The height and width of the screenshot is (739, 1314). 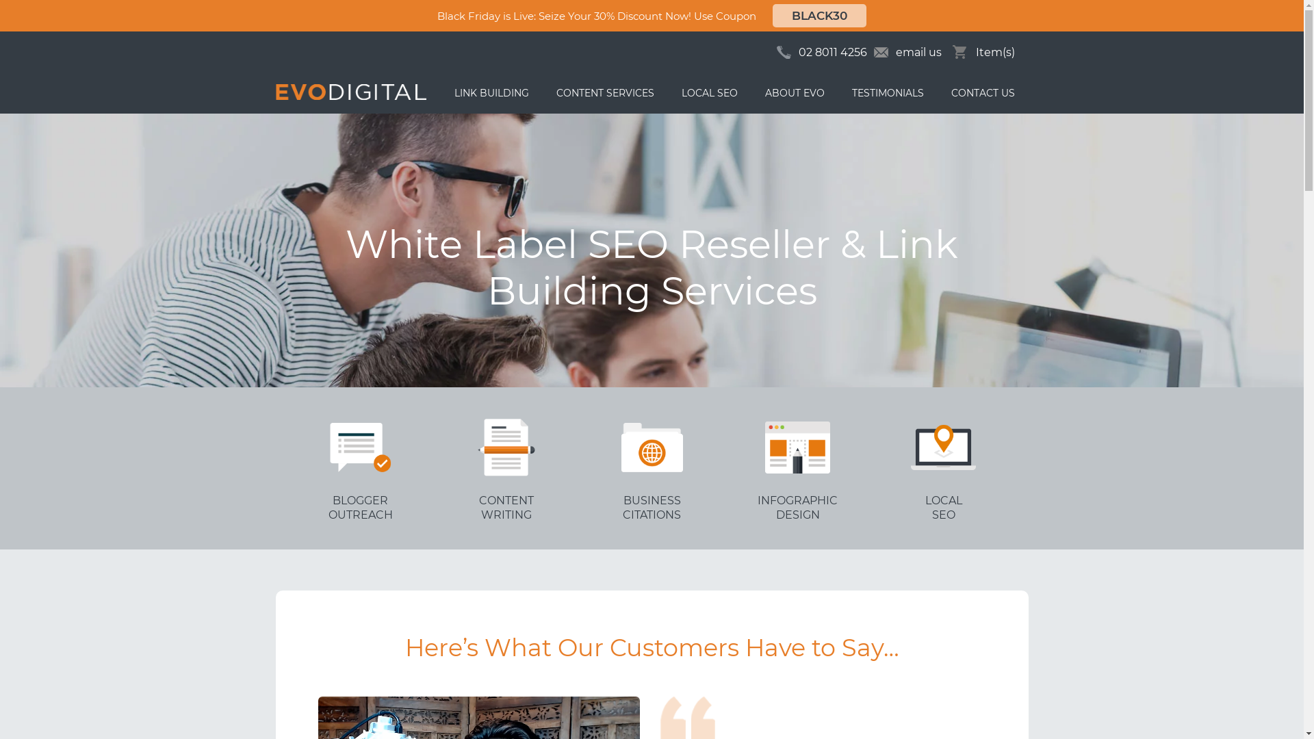 I want to click on LOCAL SEO, so click(x=710, y=93).